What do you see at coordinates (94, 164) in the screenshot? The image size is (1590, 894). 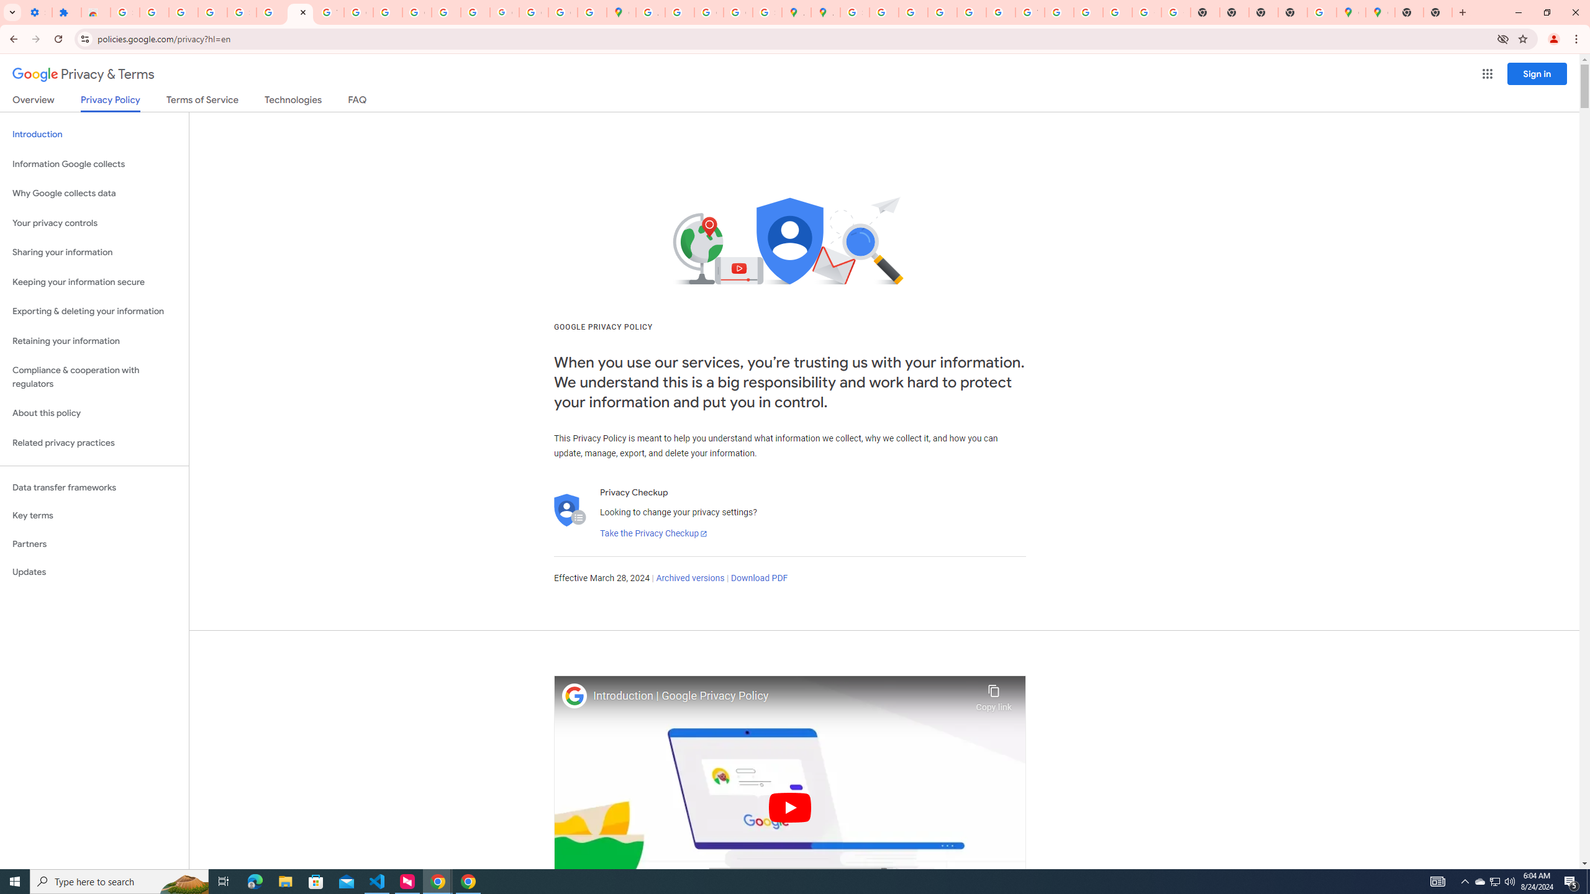 I see `Information Google collects` at bounding box center [94, 164].